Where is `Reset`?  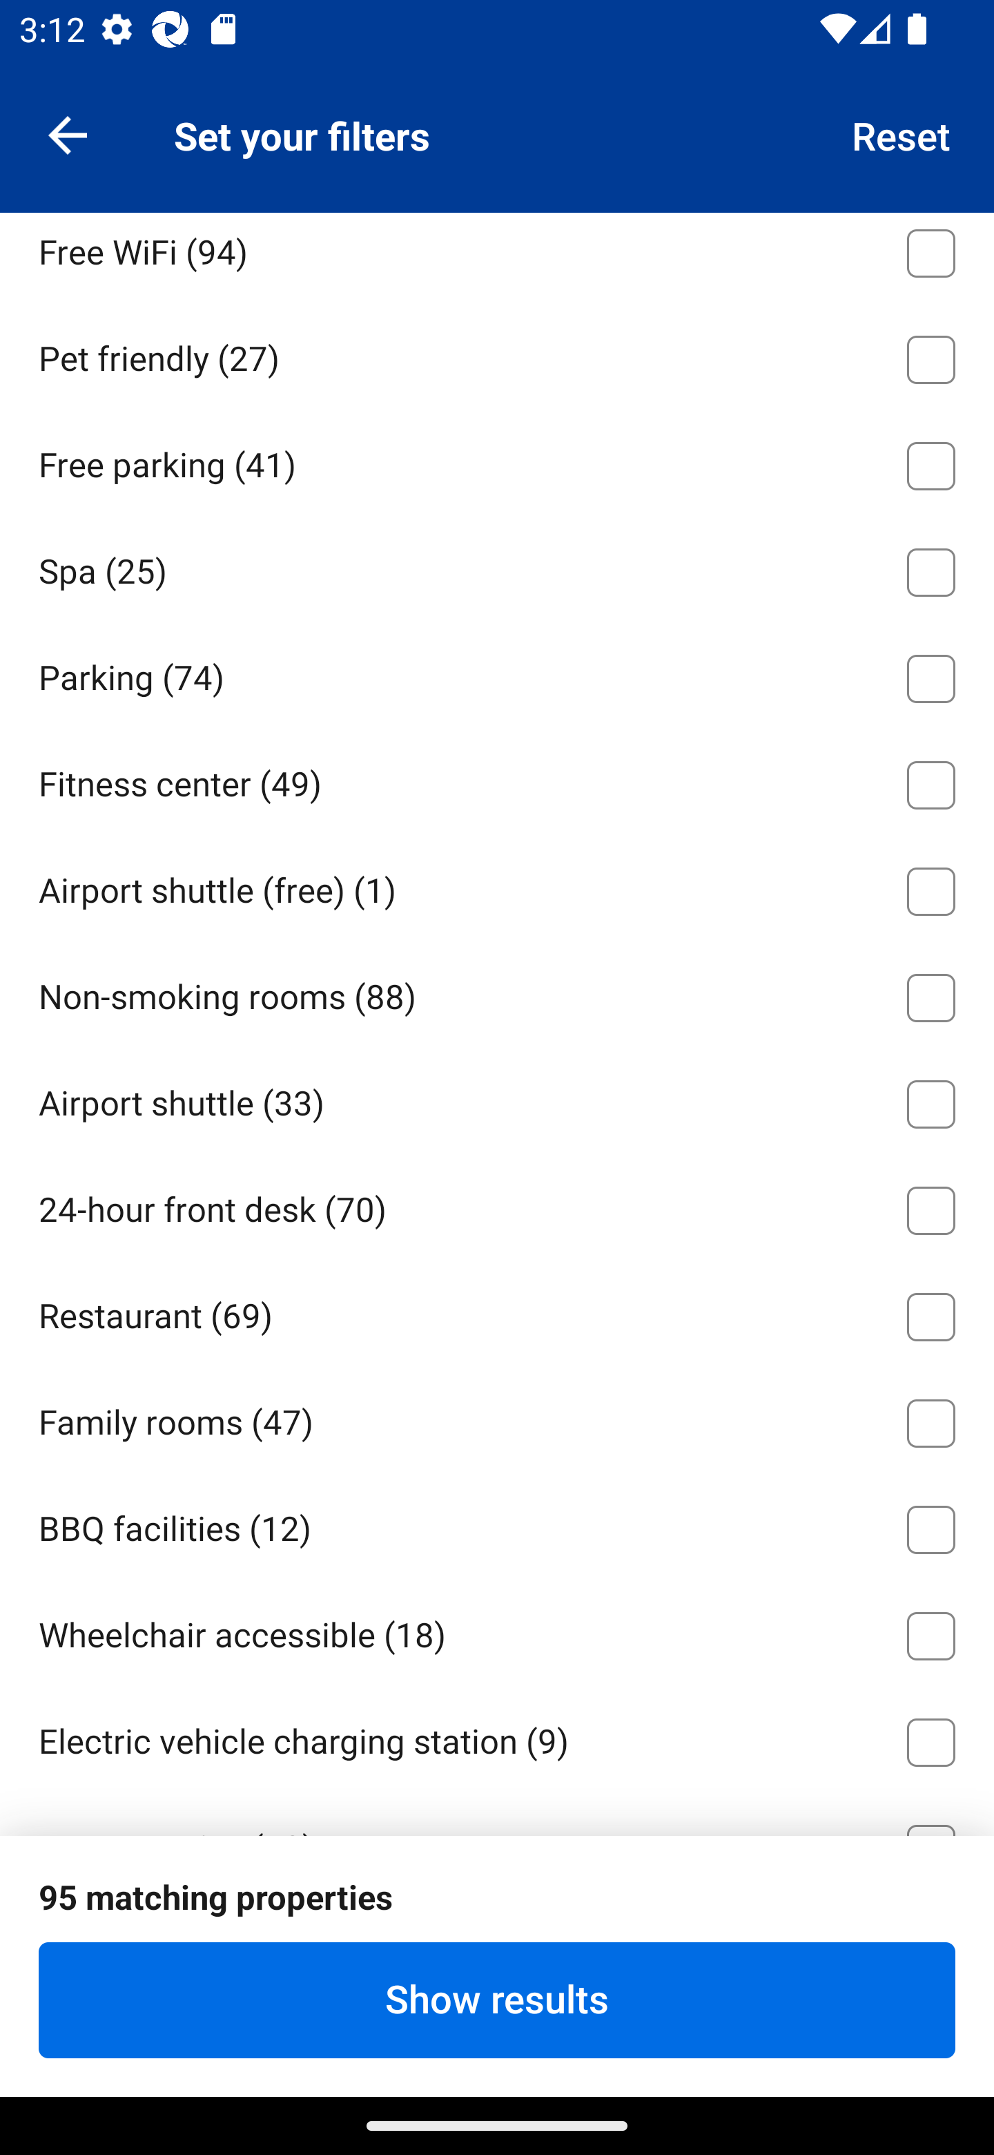
Reset is located at coordinates (902, 134).